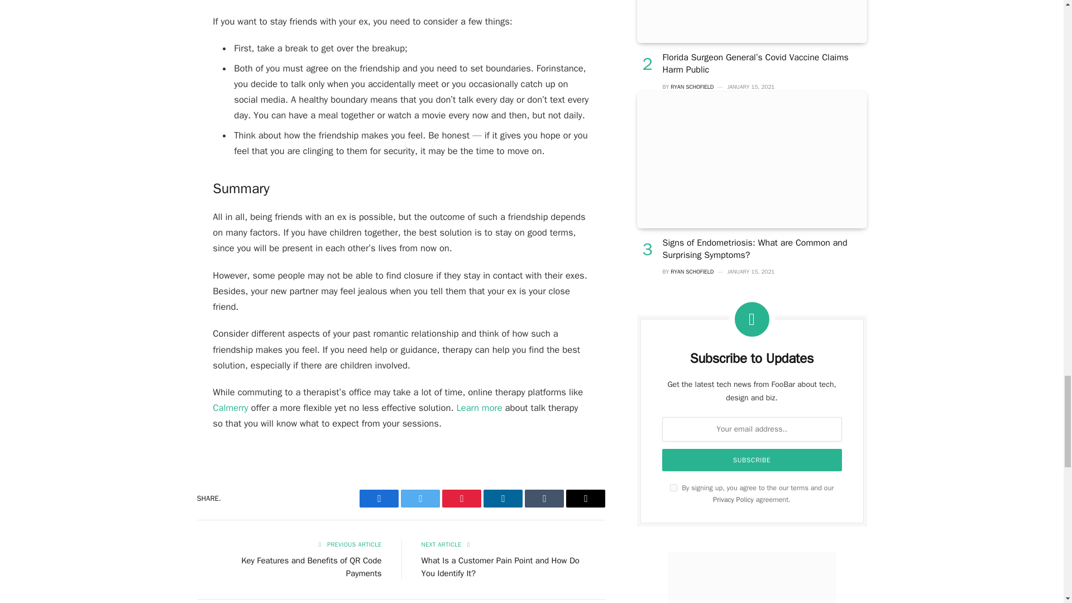 This screenshot has height=603, width=1072. What do you see at coordinates (752, 460) in the screenshot?
I see `Subscribe` at bounding box center [752, 460].